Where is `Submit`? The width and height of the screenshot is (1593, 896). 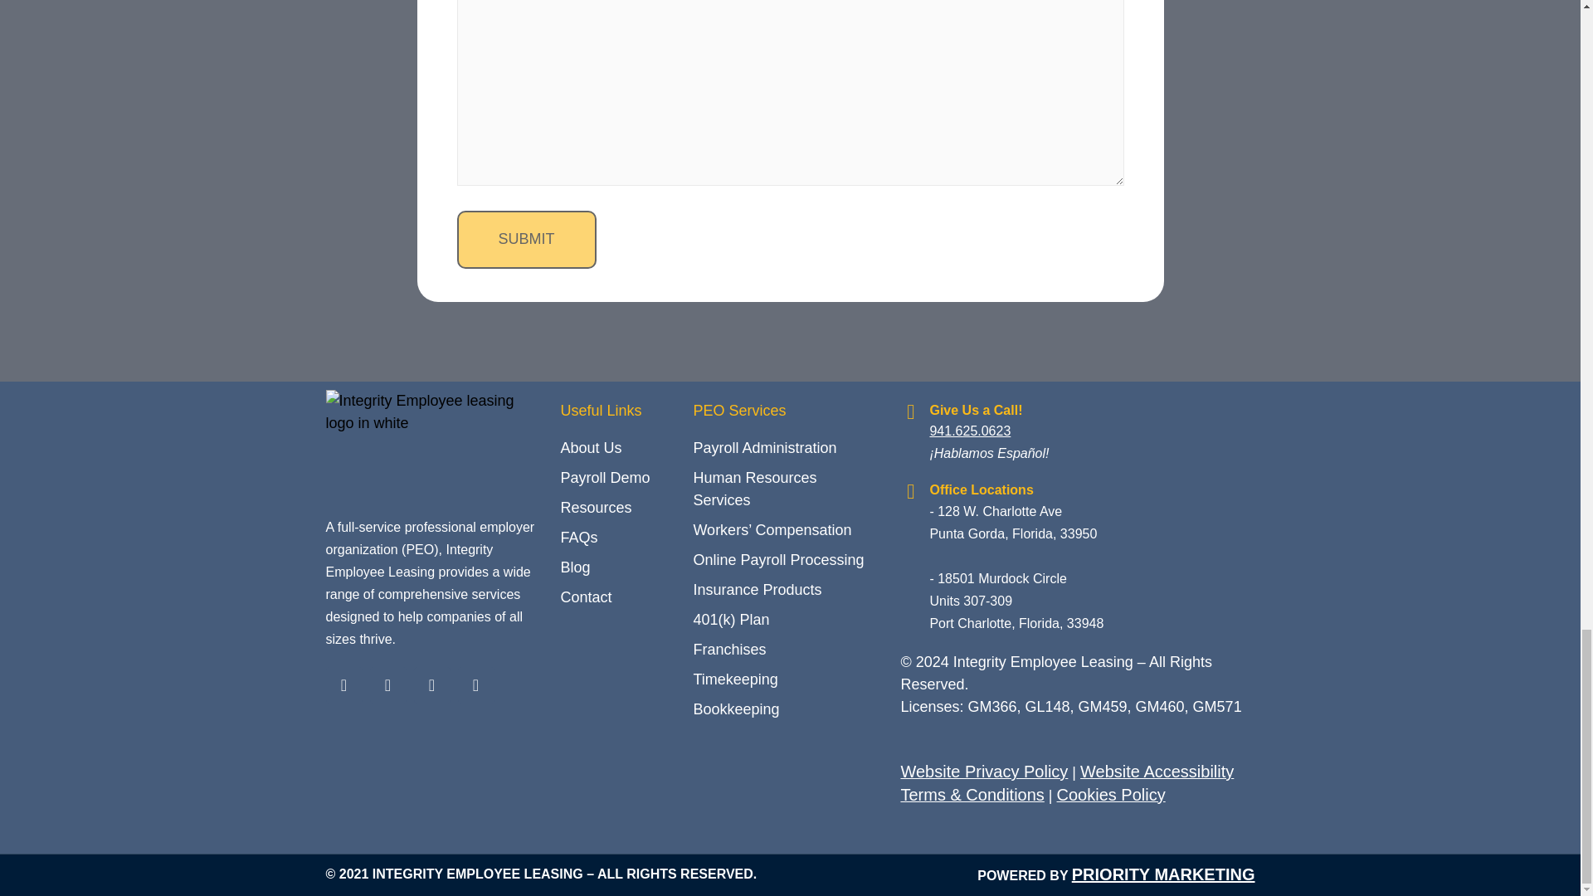
Submit is located at coordinates (526, 239).